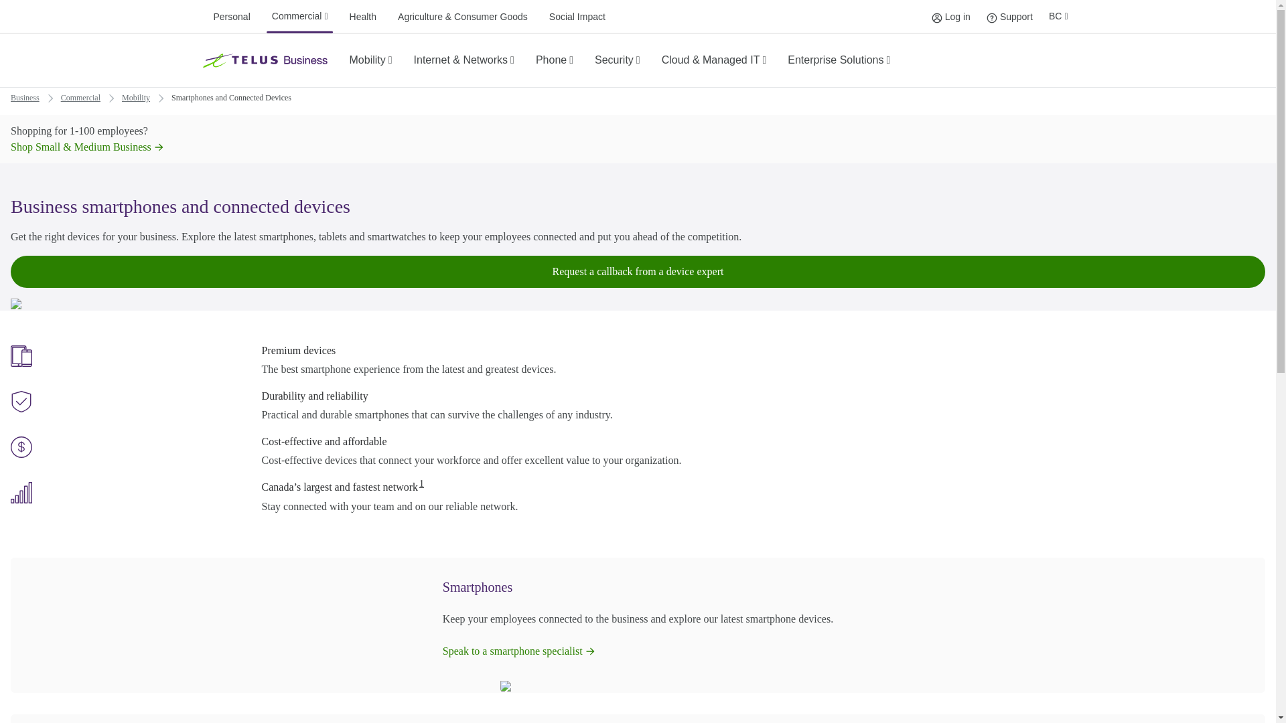 The height and width of the screenshot is (723, 1286). I want to click on Business, so click(136, 97).